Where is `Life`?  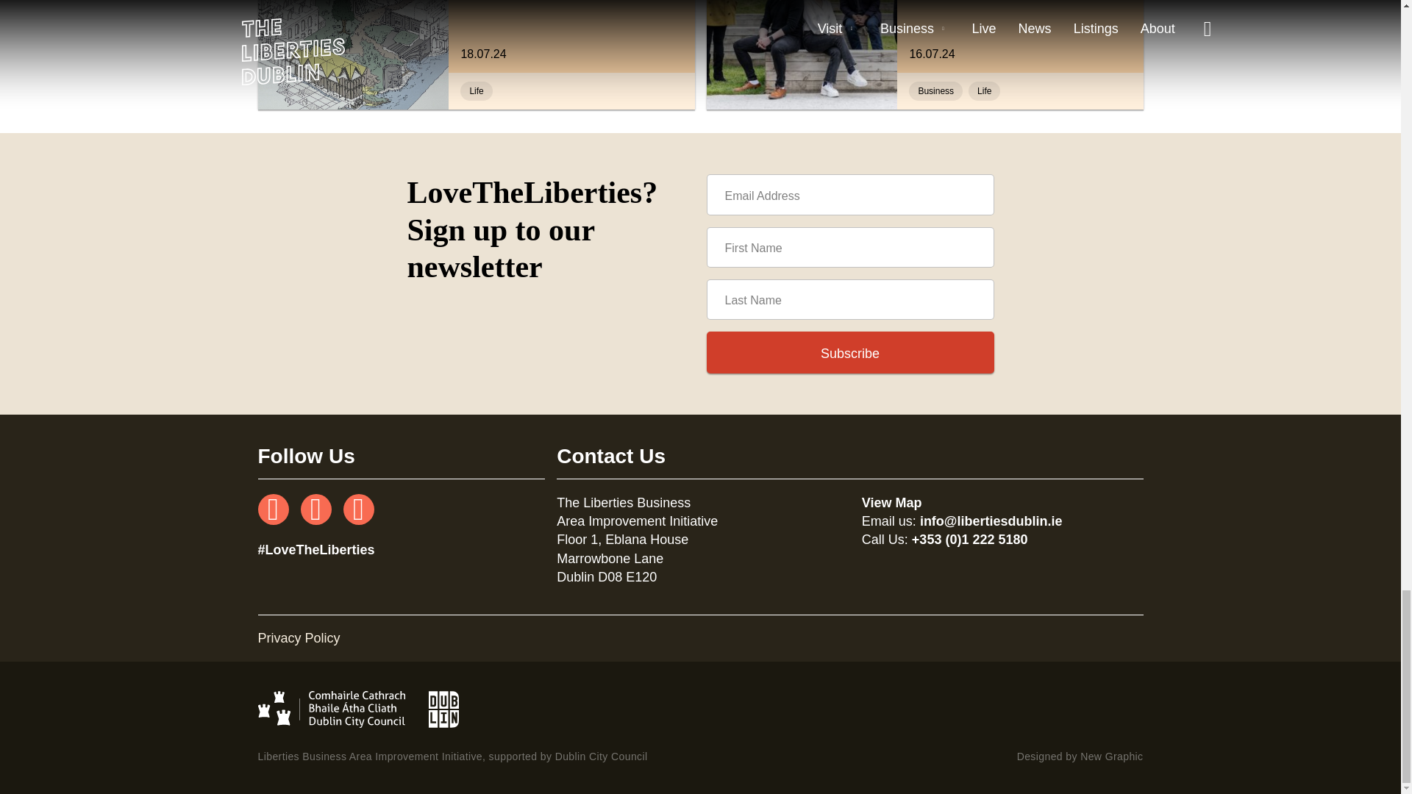
Life is located at coordinates (475, 91).